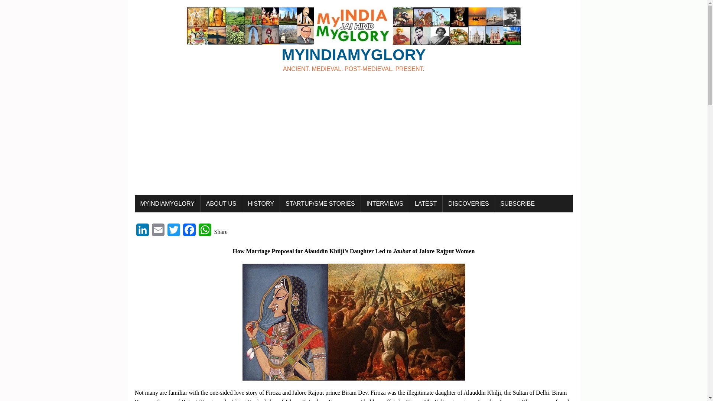 The image size is (713, 401). Describe the element at coordinates (157, 232) in the screenshot. I see `Email` at that location.